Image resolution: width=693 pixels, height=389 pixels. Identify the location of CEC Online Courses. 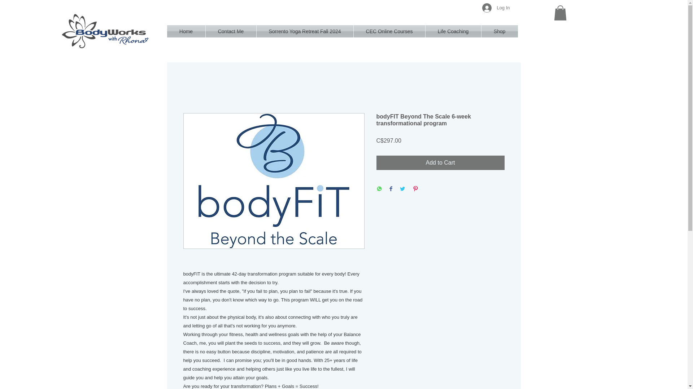
(389, 31).